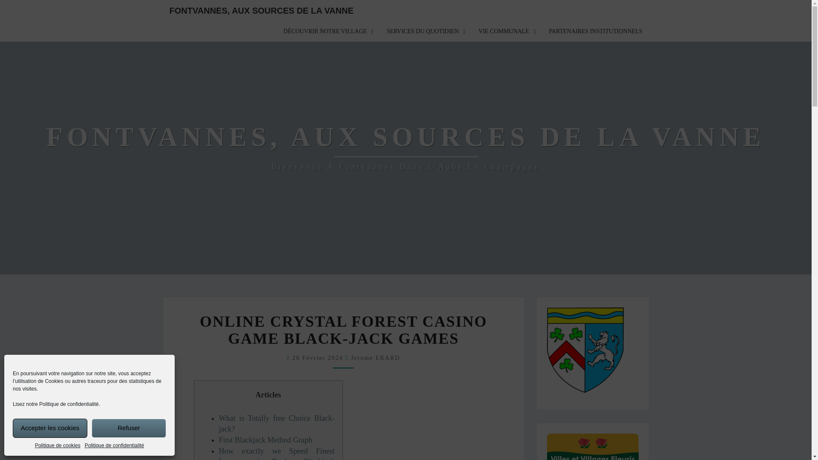 The width and height of the screenshot is (818, 460). What do you see at coordinates (426, 32) in the screenshot?
I see `SERVICES DU QUOTIDIEN` at bounding box center [426, 32].